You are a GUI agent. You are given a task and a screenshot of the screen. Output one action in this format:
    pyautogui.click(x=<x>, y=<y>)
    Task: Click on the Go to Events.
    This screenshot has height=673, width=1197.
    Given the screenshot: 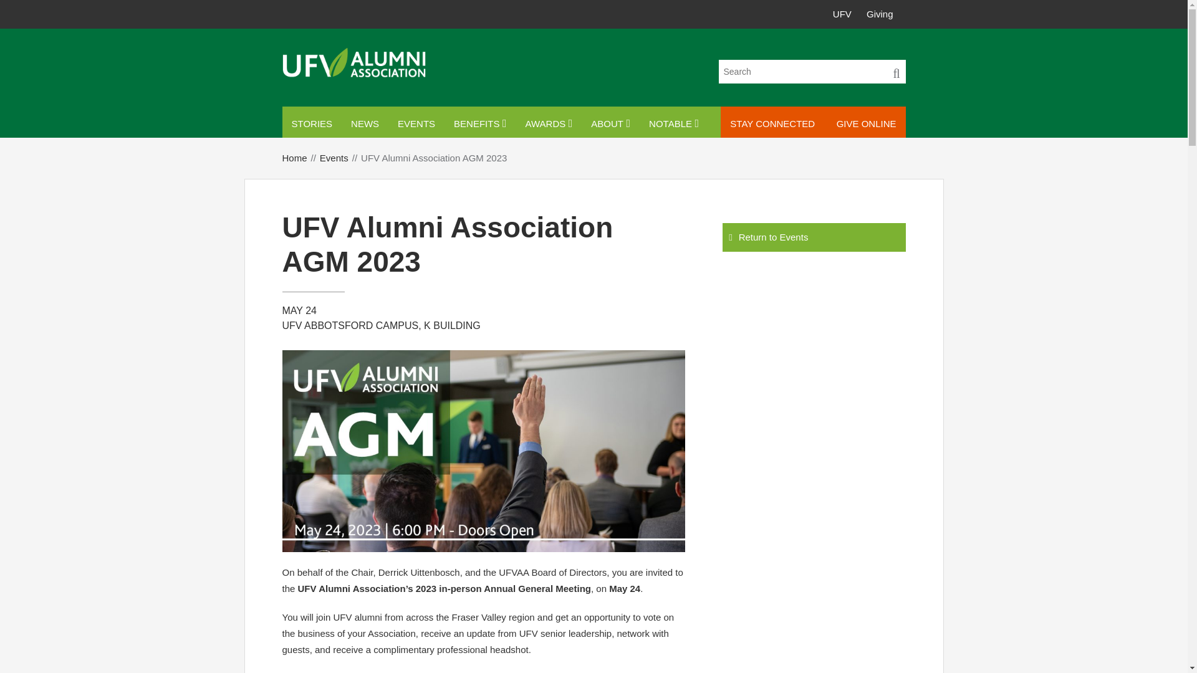 What is the action you would take?
    pyautogui.click(x=340, y=158)
    